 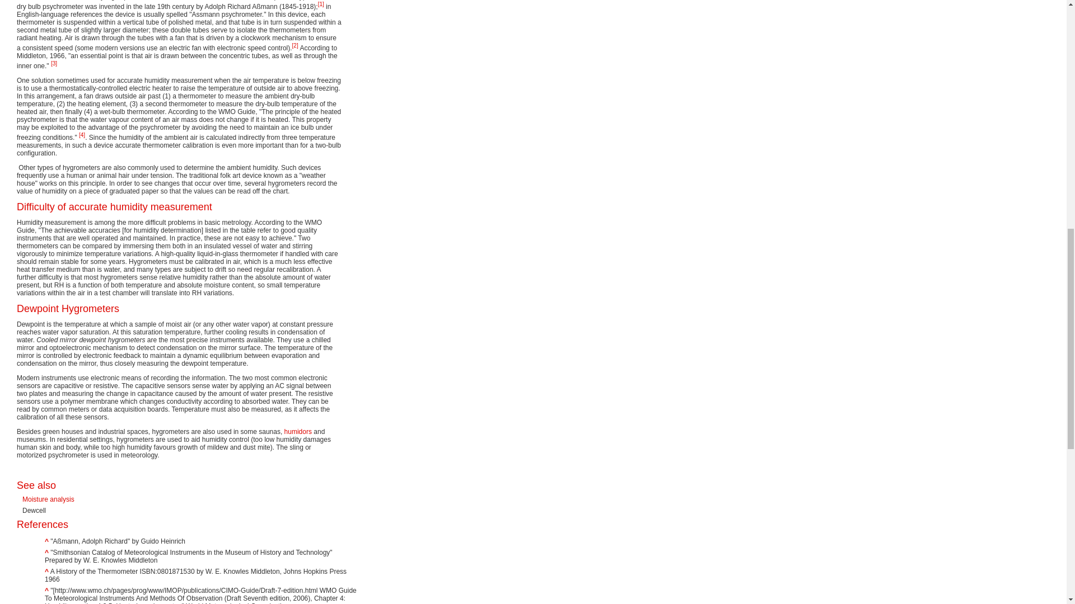 I want to click on Humidor, so click(x=298, y=431).